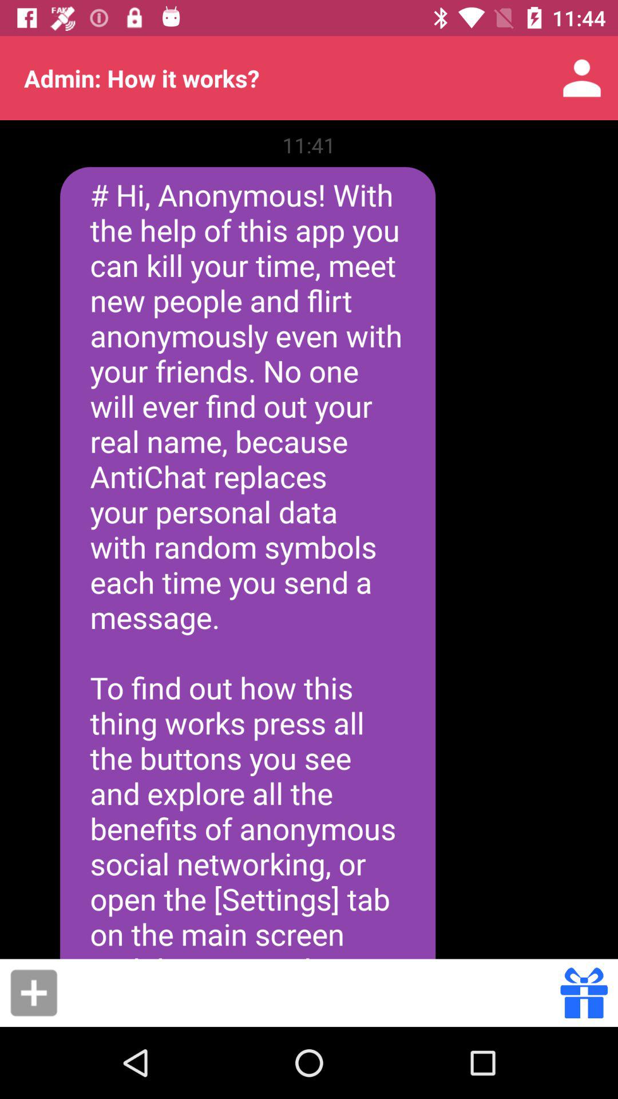  I want to click on turn on item at the bottom right corner, so click(584, 993).